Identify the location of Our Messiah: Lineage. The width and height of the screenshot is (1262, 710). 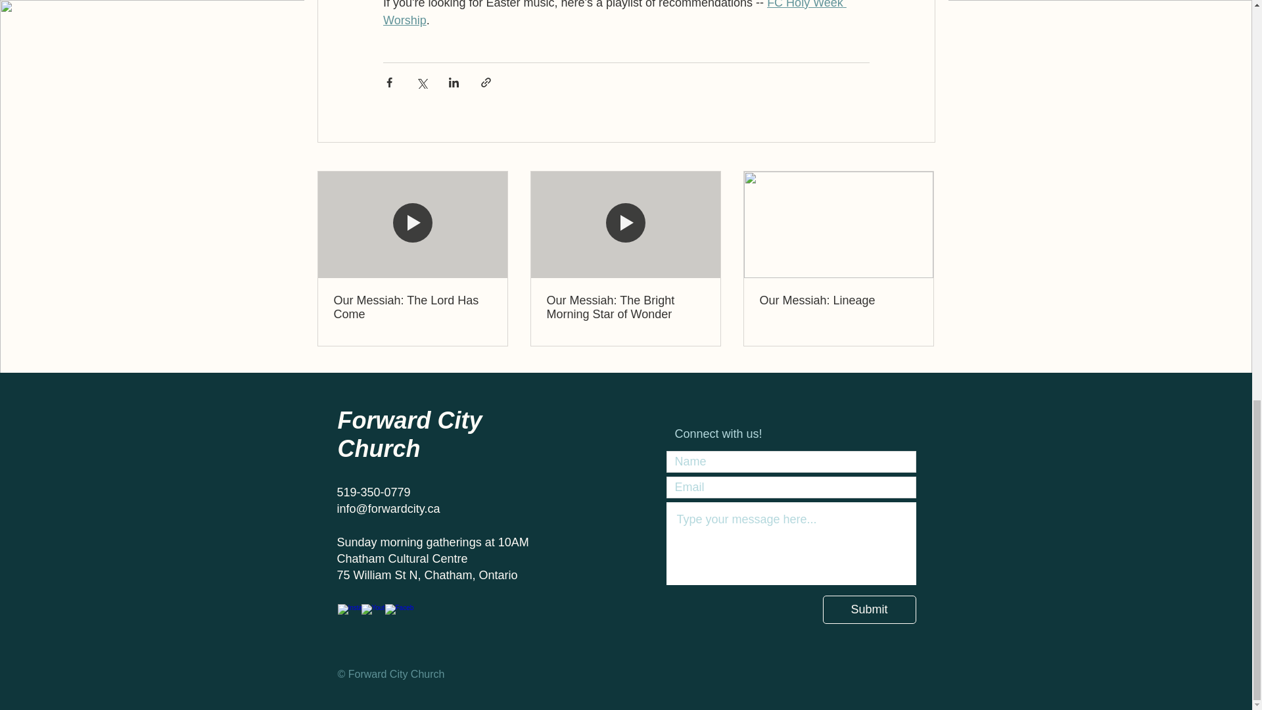
(838, 300).